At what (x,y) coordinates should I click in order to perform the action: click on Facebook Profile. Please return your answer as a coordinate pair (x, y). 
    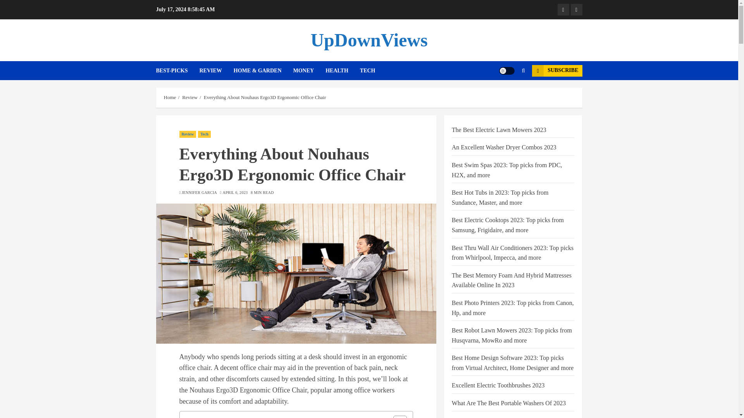
    Looking at the image, I should click on (563, 9).